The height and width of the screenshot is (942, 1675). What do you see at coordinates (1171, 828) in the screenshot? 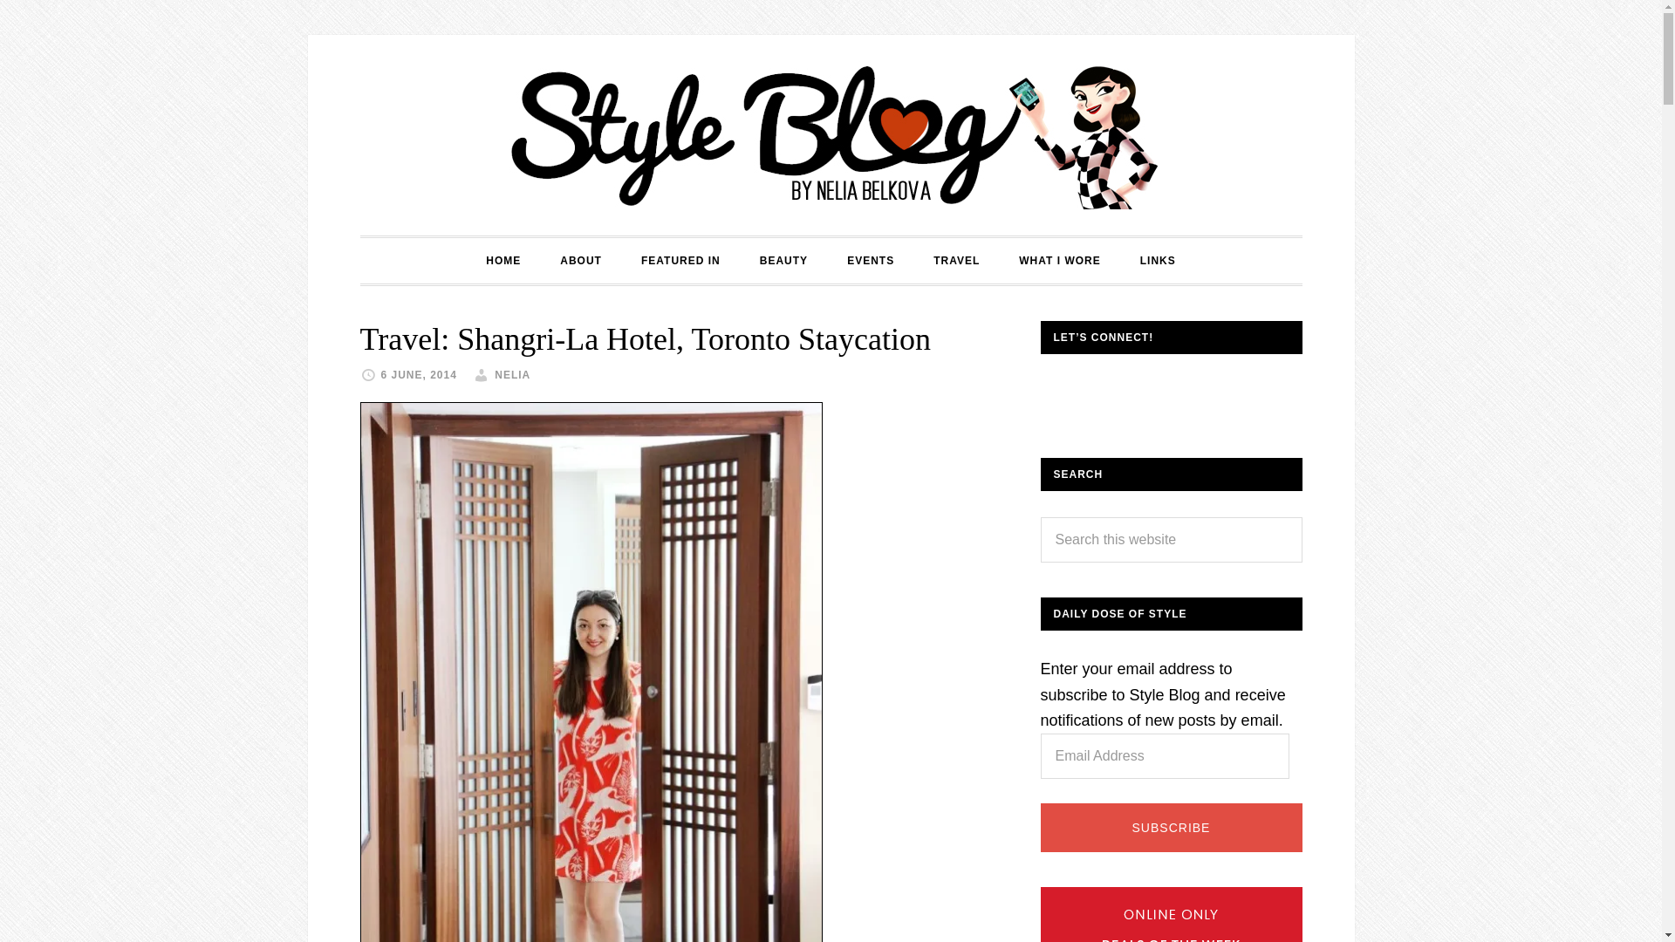
I see `SUBSCRIBE` at bounding box center [1171, 828].